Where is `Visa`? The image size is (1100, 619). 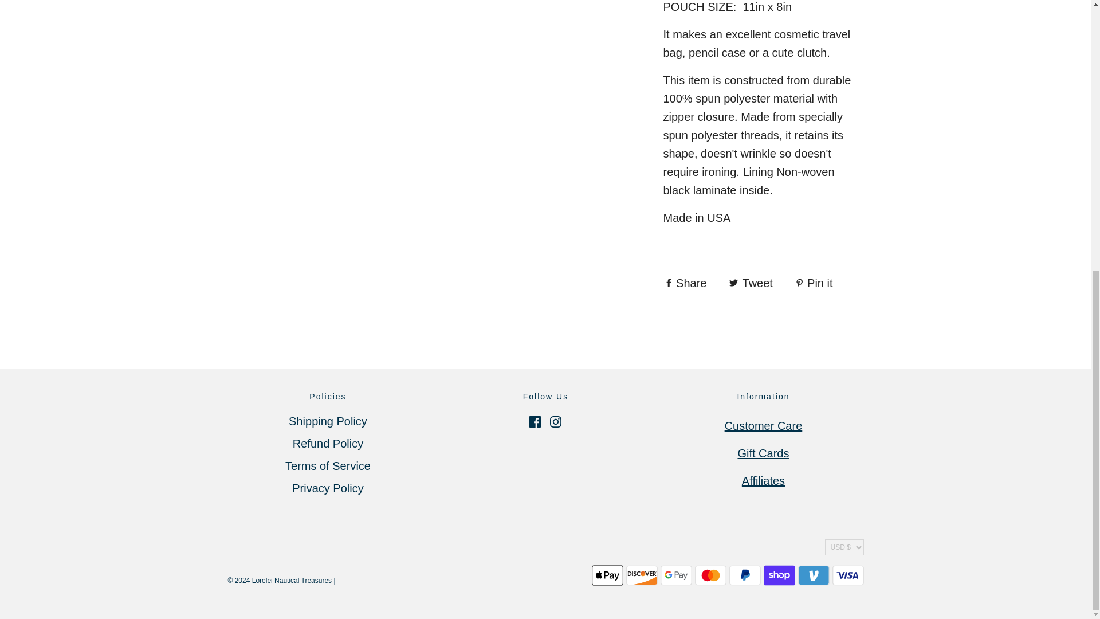
Visa is located at coordinates (847, 574).